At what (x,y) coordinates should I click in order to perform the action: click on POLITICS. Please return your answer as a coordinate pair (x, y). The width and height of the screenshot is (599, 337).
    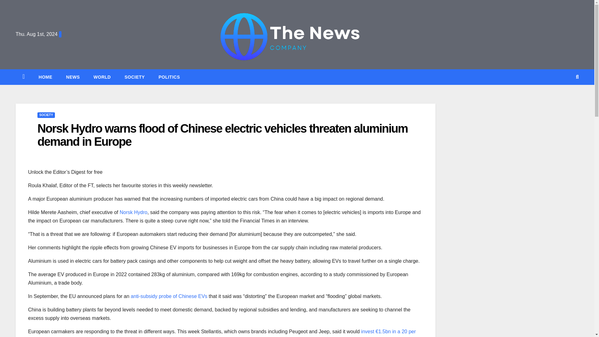
    Looking at the image, I should click on (169, 77).